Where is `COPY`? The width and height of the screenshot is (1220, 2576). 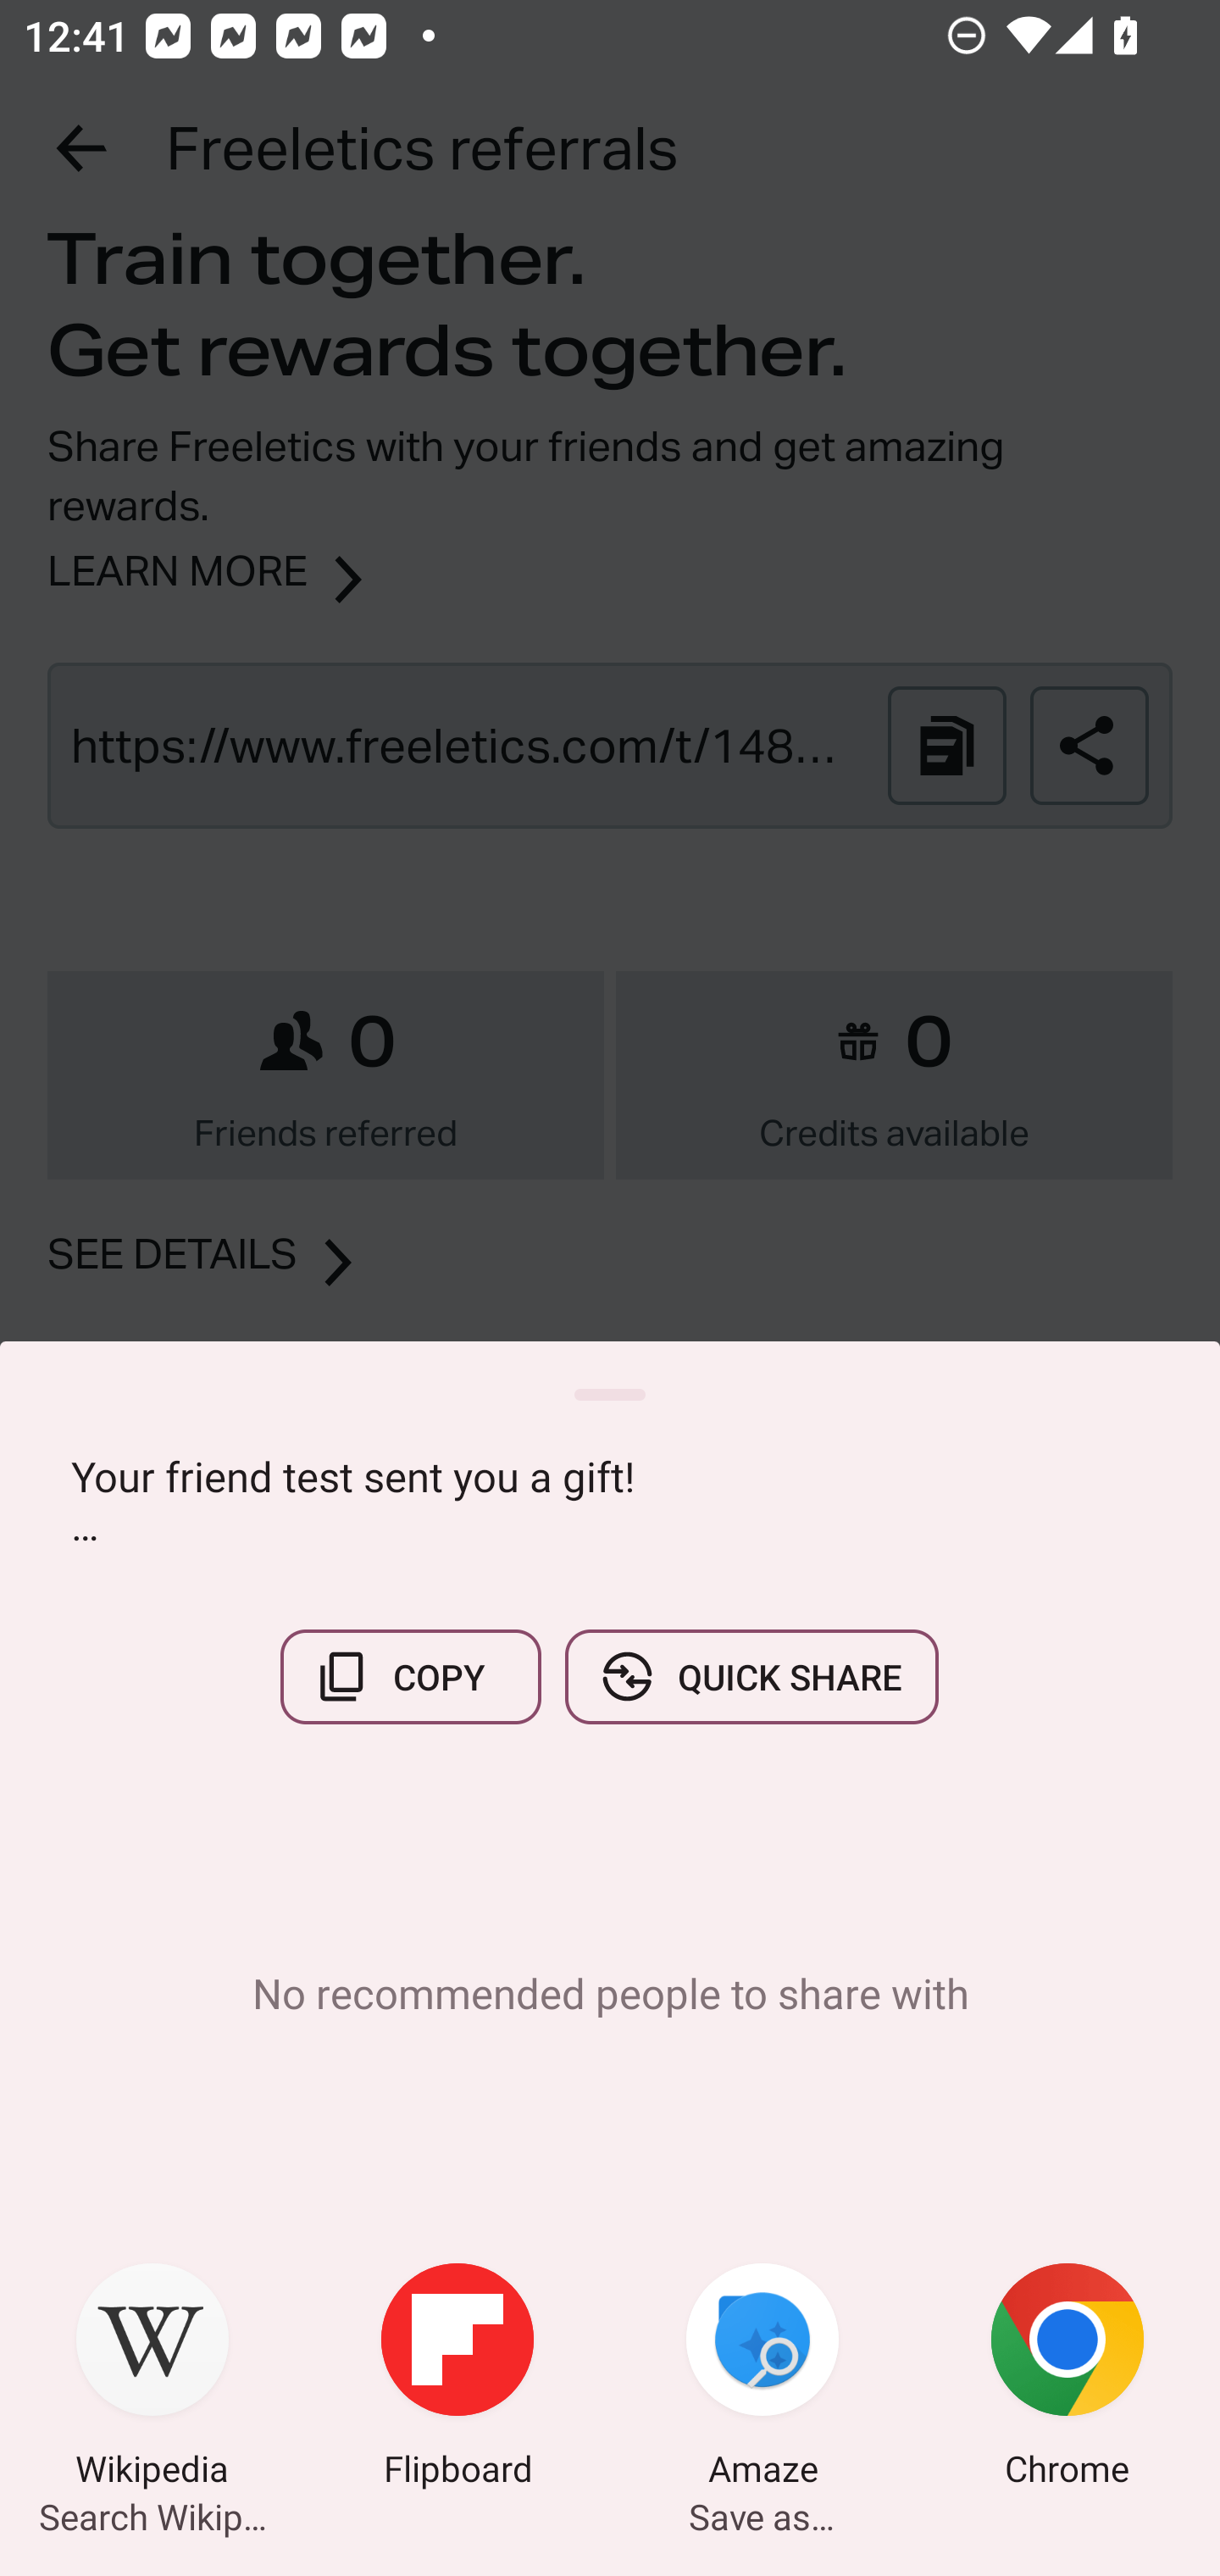
COPY is located at coordinates (411, 1676).